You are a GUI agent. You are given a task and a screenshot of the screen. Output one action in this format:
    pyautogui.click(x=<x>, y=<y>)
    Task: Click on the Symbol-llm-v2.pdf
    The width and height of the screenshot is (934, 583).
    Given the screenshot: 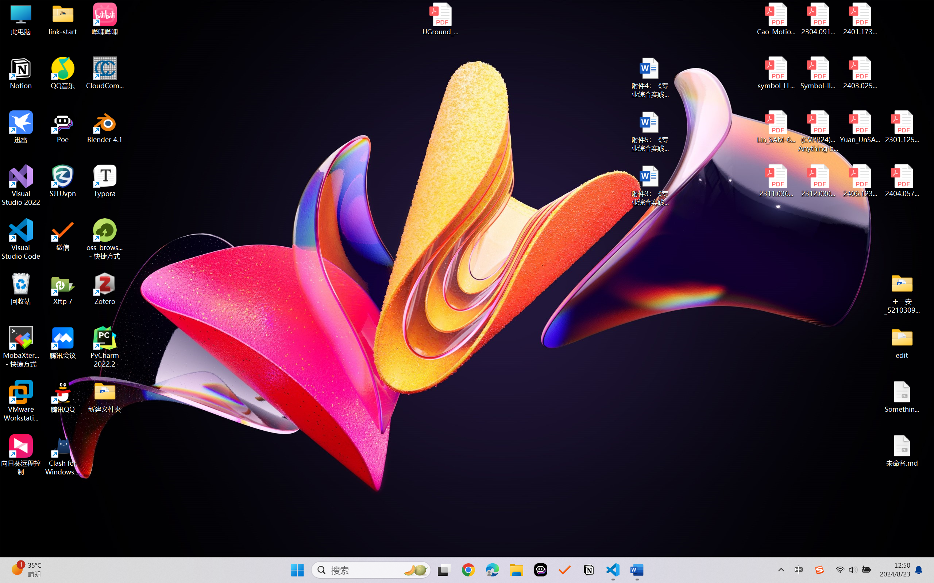 What is the action you would take?
    pyautogui.click(x=818, y=73)
    